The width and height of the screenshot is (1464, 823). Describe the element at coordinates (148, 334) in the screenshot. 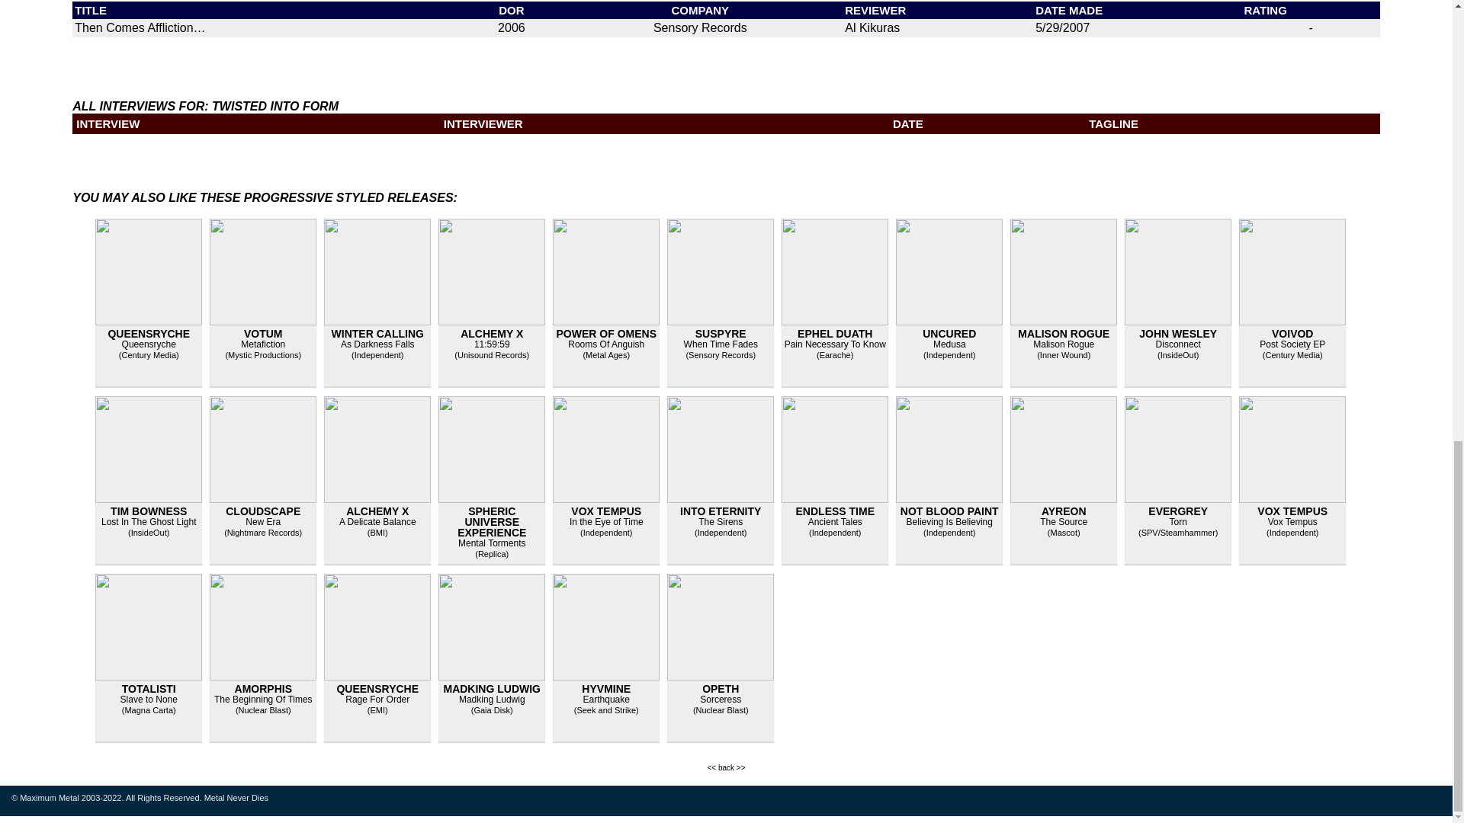

I see `QUEENSRYCHE` at that location.